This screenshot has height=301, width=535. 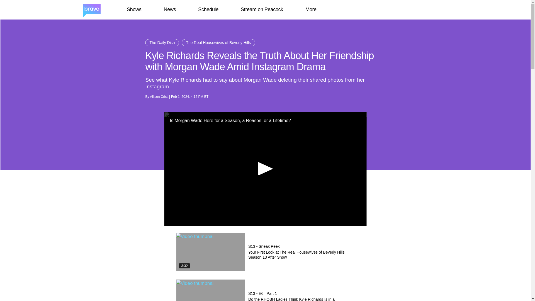 I want to click on The Real Housewives of Beverly Hills, so click(x=218, y=43).